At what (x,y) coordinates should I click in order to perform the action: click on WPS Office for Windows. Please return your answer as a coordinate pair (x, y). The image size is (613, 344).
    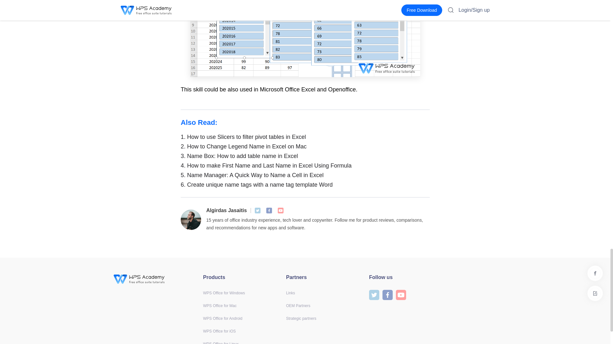
    Looking at the image, I should click on (223, 293).